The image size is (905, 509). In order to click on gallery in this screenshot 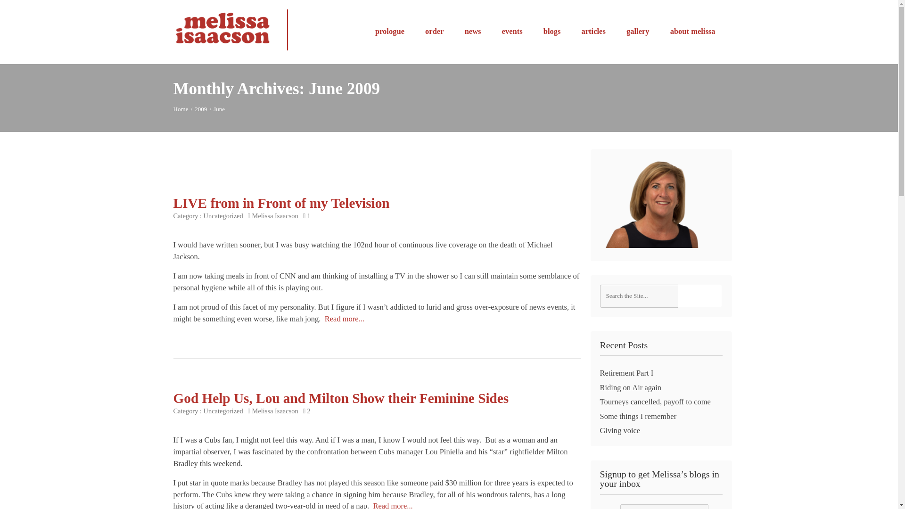, I will do `click(638, 31)`.